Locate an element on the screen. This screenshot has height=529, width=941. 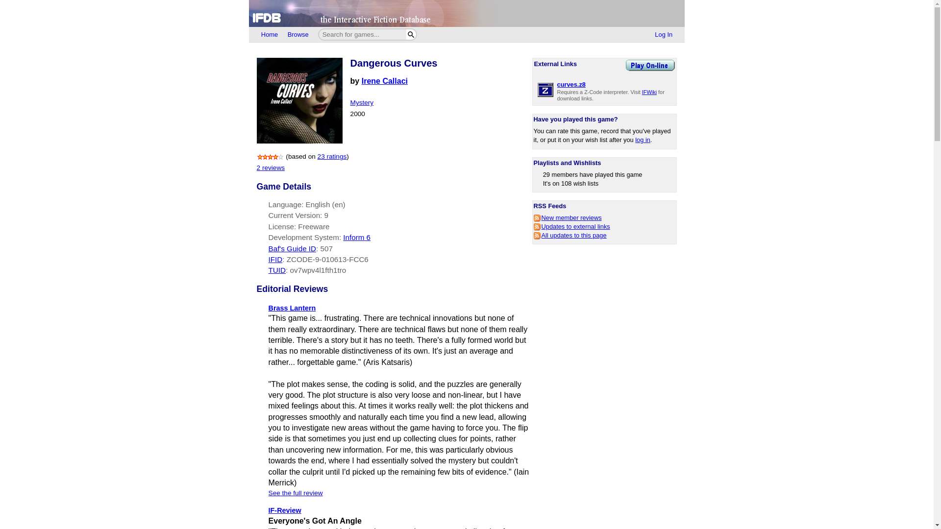
Updates to external links is located at coordinates (571, 226).